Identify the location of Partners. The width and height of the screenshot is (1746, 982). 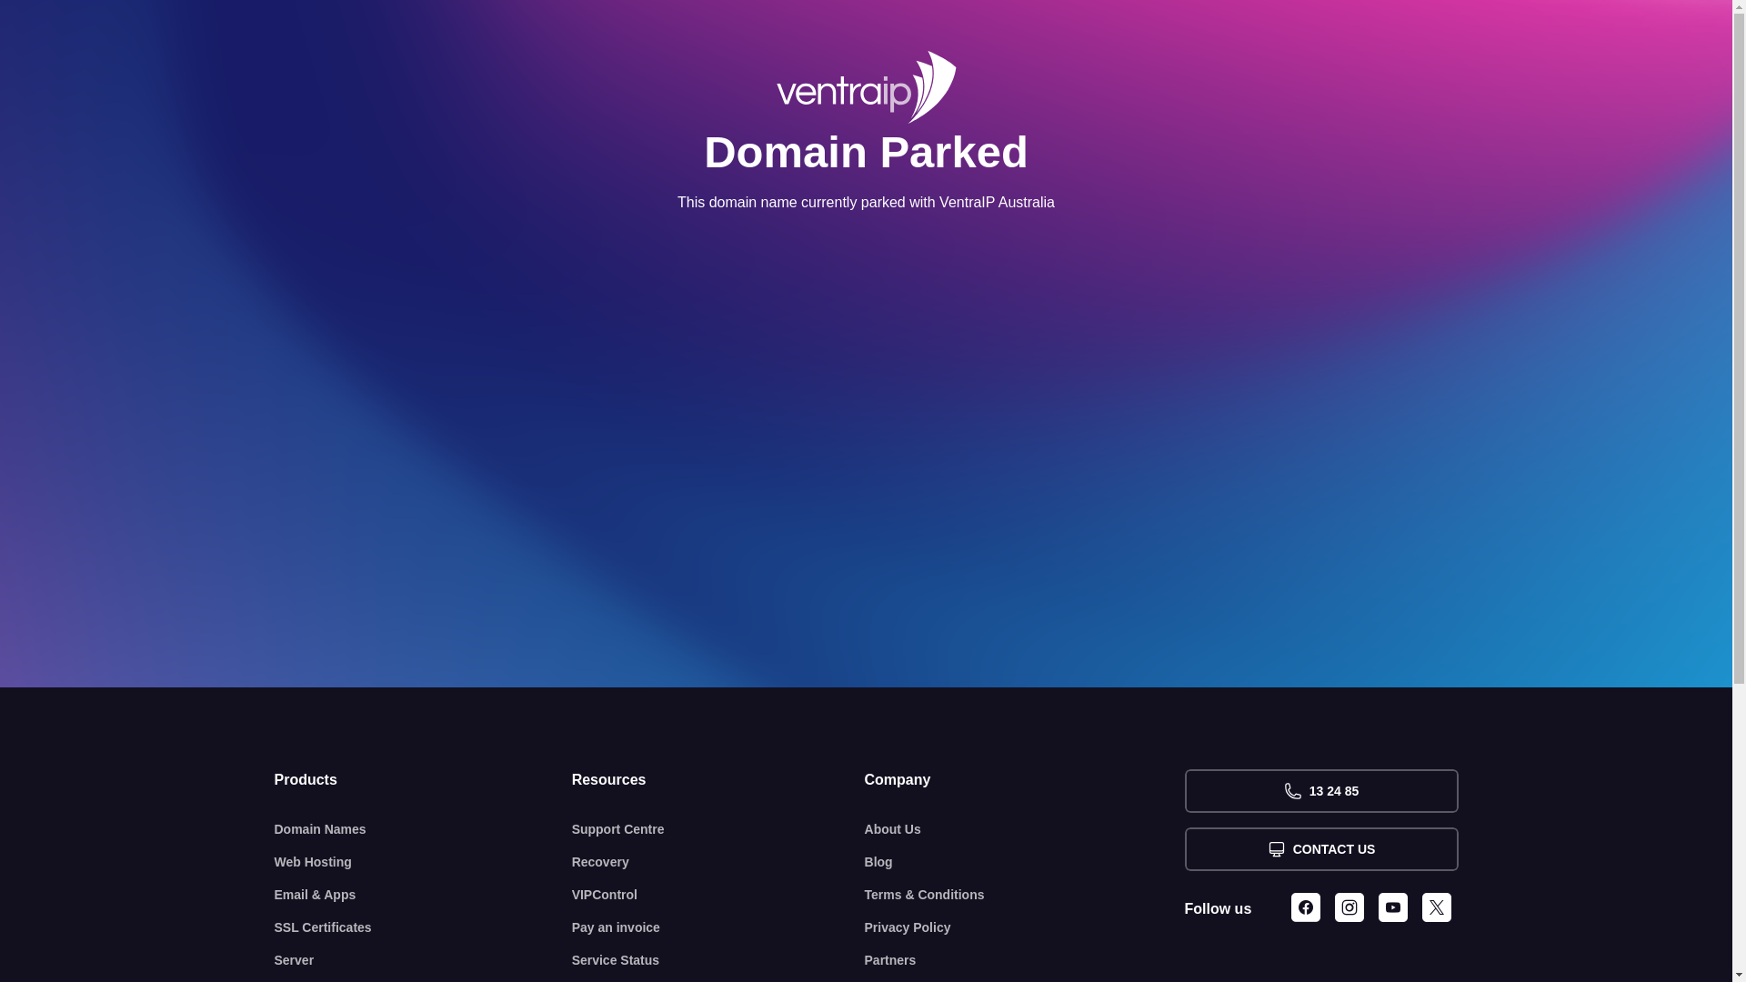
(1025, 960).